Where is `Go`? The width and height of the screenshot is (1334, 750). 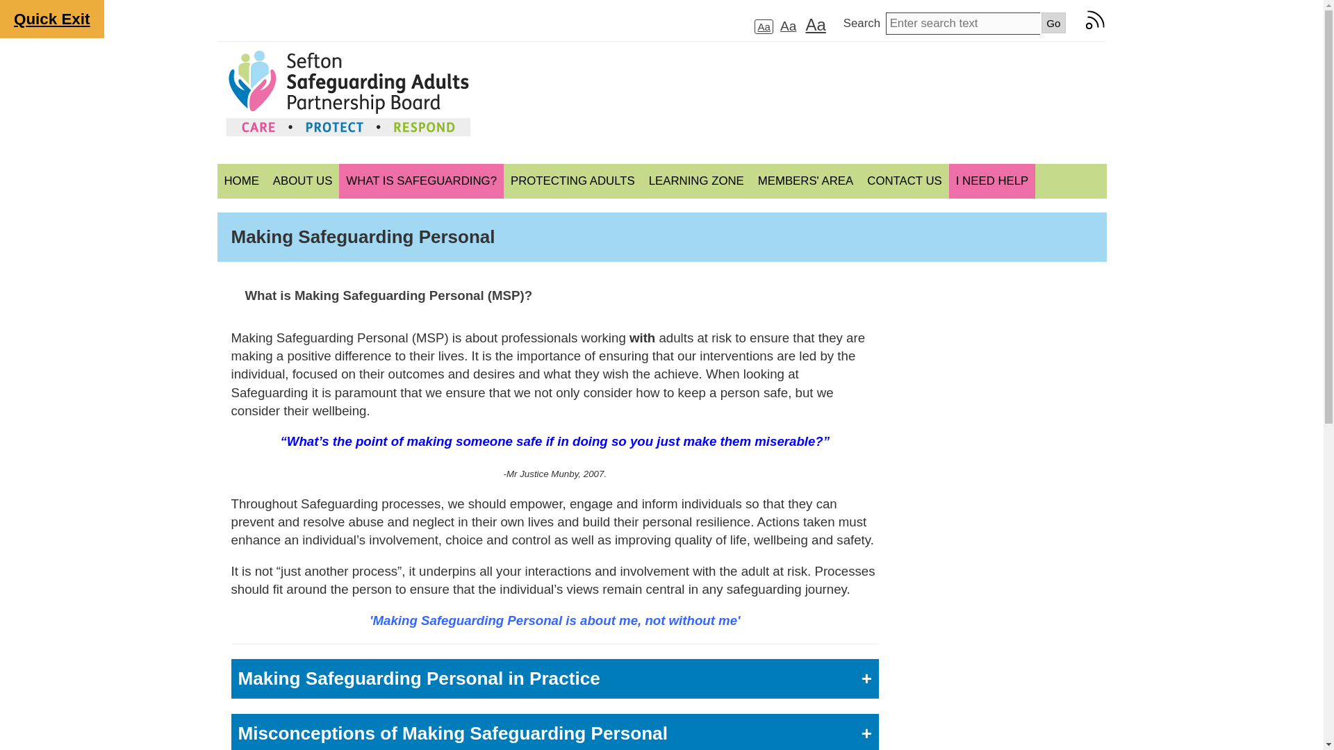
Go is located at coordinates (1053, 22).